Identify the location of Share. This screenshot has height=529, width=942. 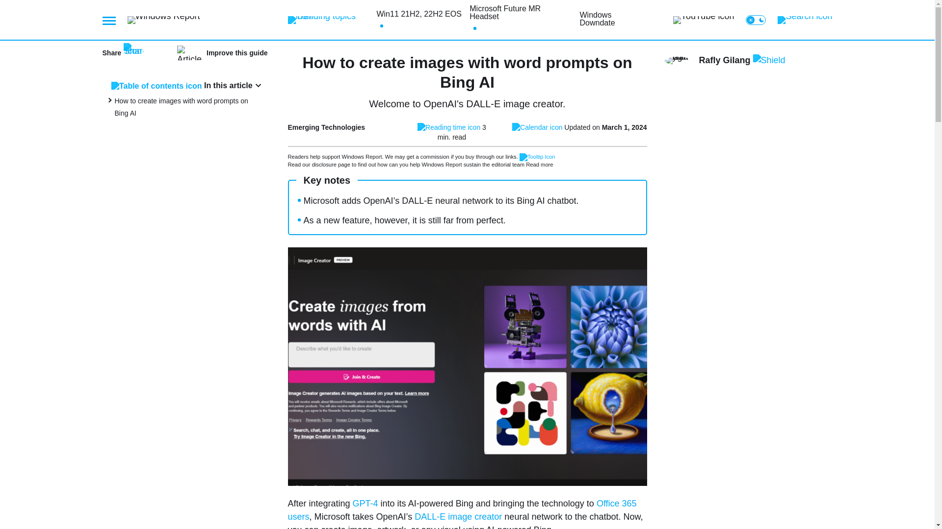
(122, 53).